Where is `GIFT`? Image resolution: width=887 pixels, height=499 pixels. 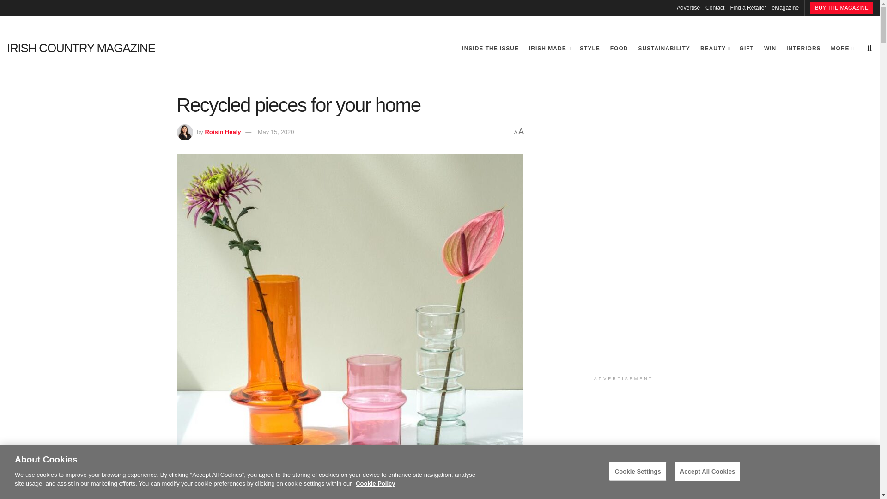
GIFT is located at coordinates (747, 48).